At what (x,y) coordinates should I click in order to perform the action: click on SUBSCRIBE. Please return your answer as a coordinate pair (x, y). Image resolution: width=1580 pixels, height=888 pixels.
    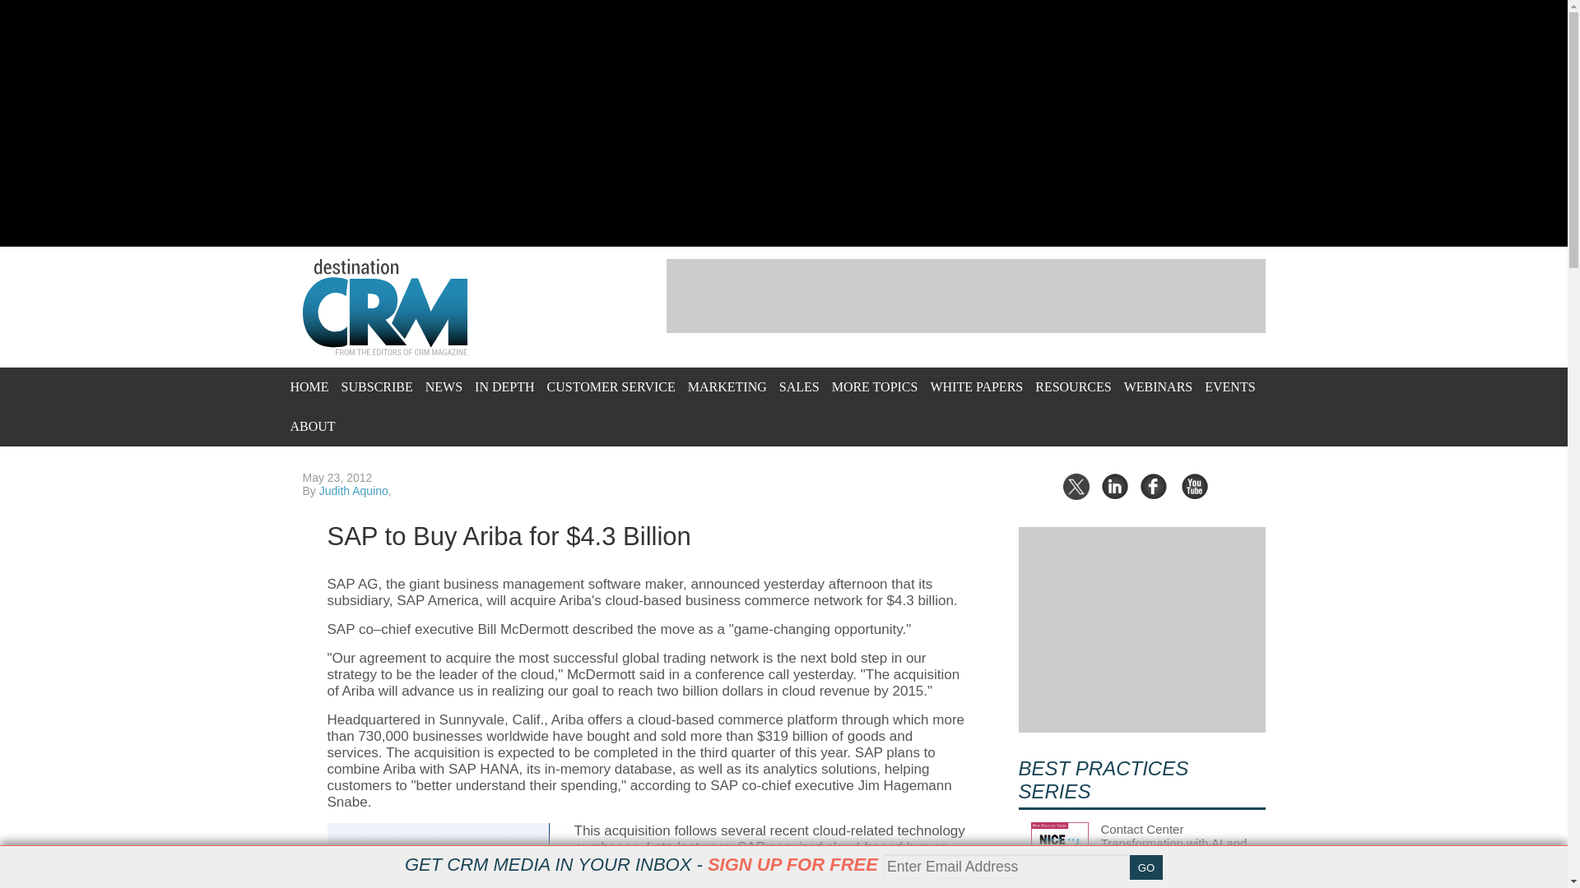
    Looking at the image, I should click on (377, 386).